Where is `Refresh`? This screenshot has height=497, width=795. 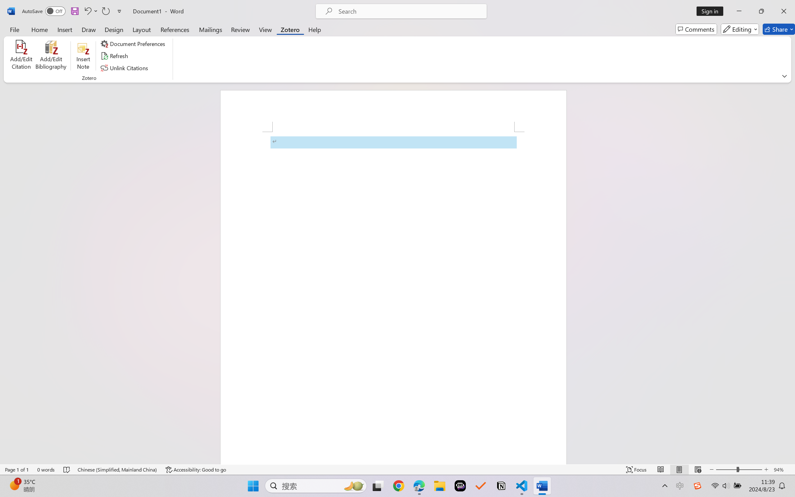
Refresh is located at coordinates (115, 56).